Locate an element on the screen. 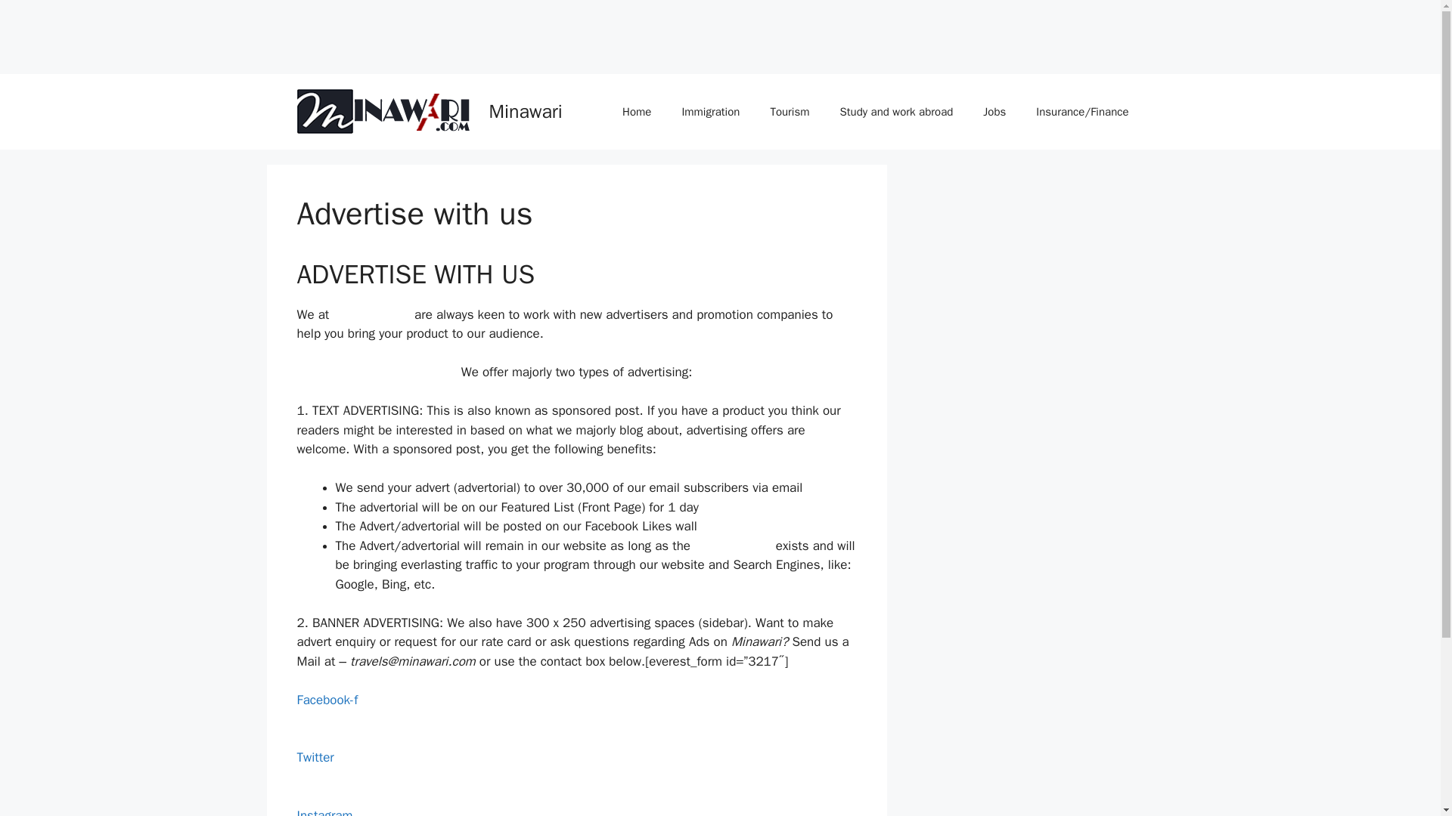 The image size is (1452, 816). Instagram is located at coordinates (324, 811).